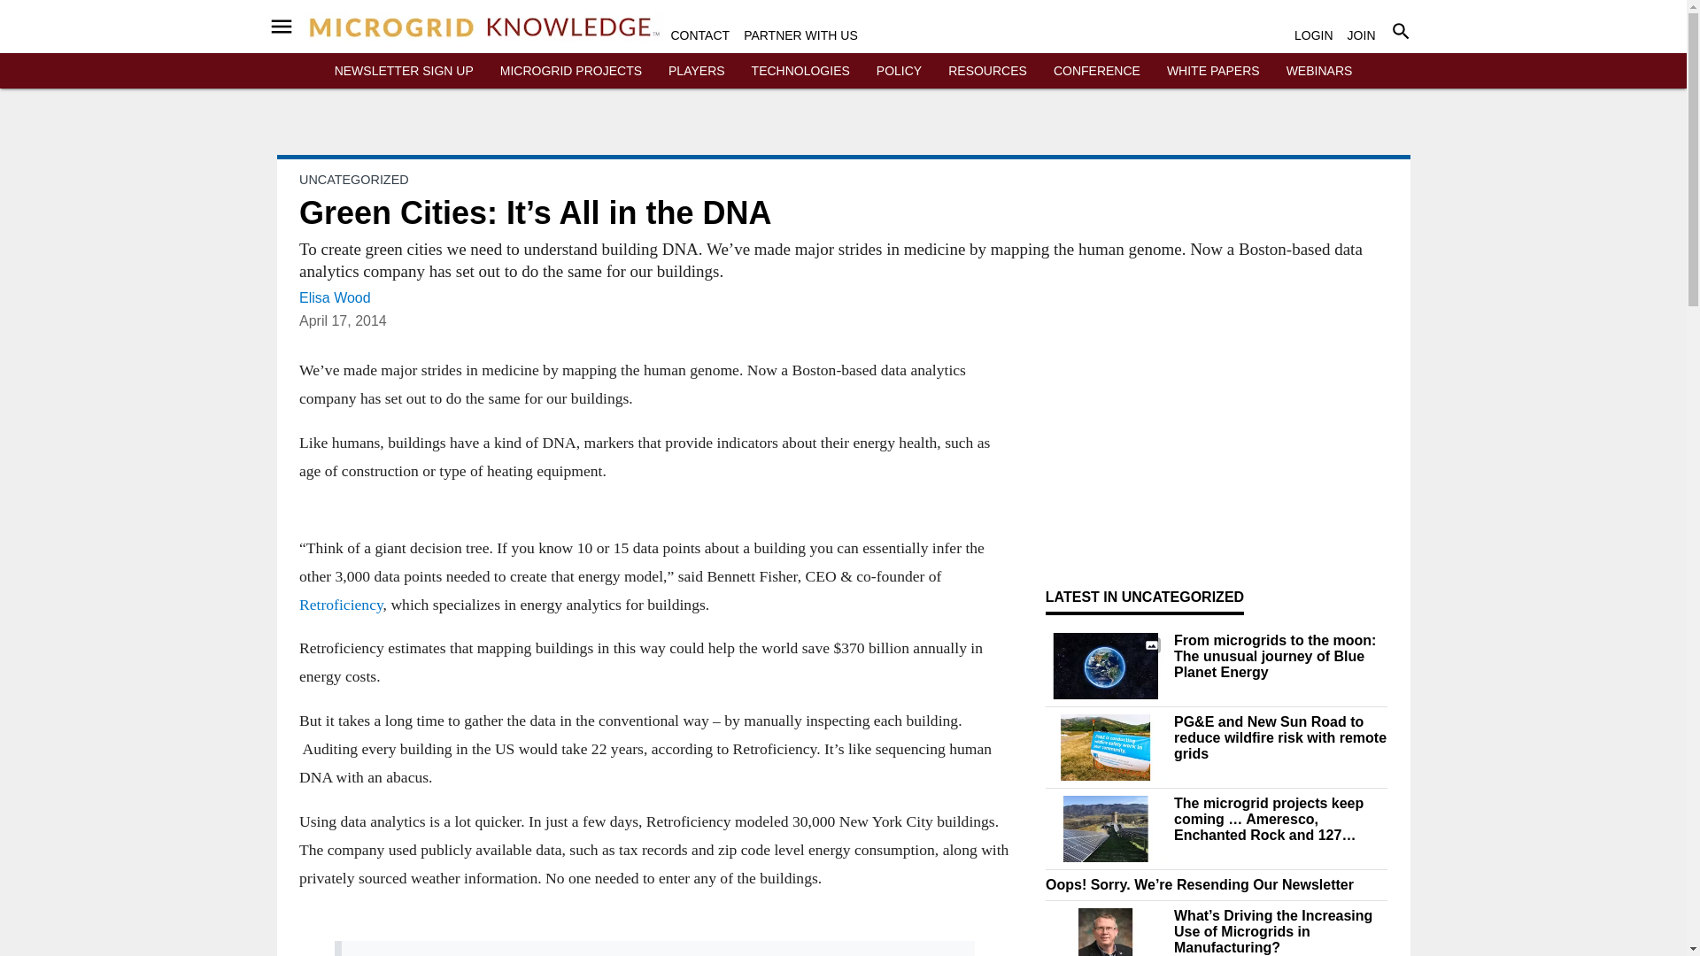  Describe the element at coordinates (899, 71) in the screenshot. I see `POLICY` at that location.